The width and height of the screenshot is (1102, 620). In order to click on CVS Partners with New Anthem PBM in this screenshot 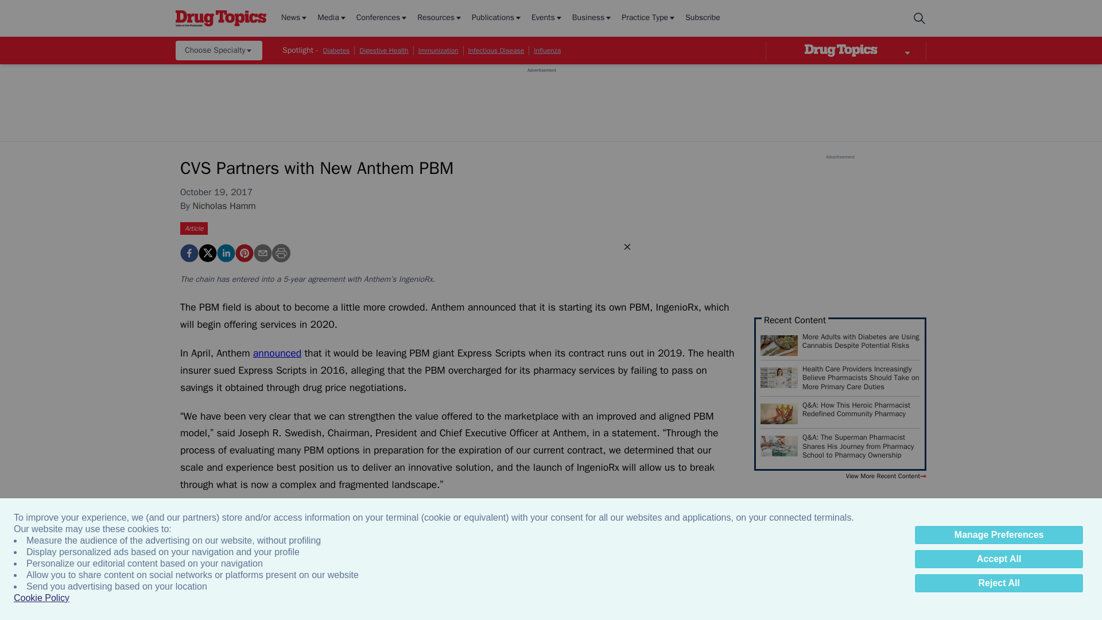, I will do `click(245, 253)`.